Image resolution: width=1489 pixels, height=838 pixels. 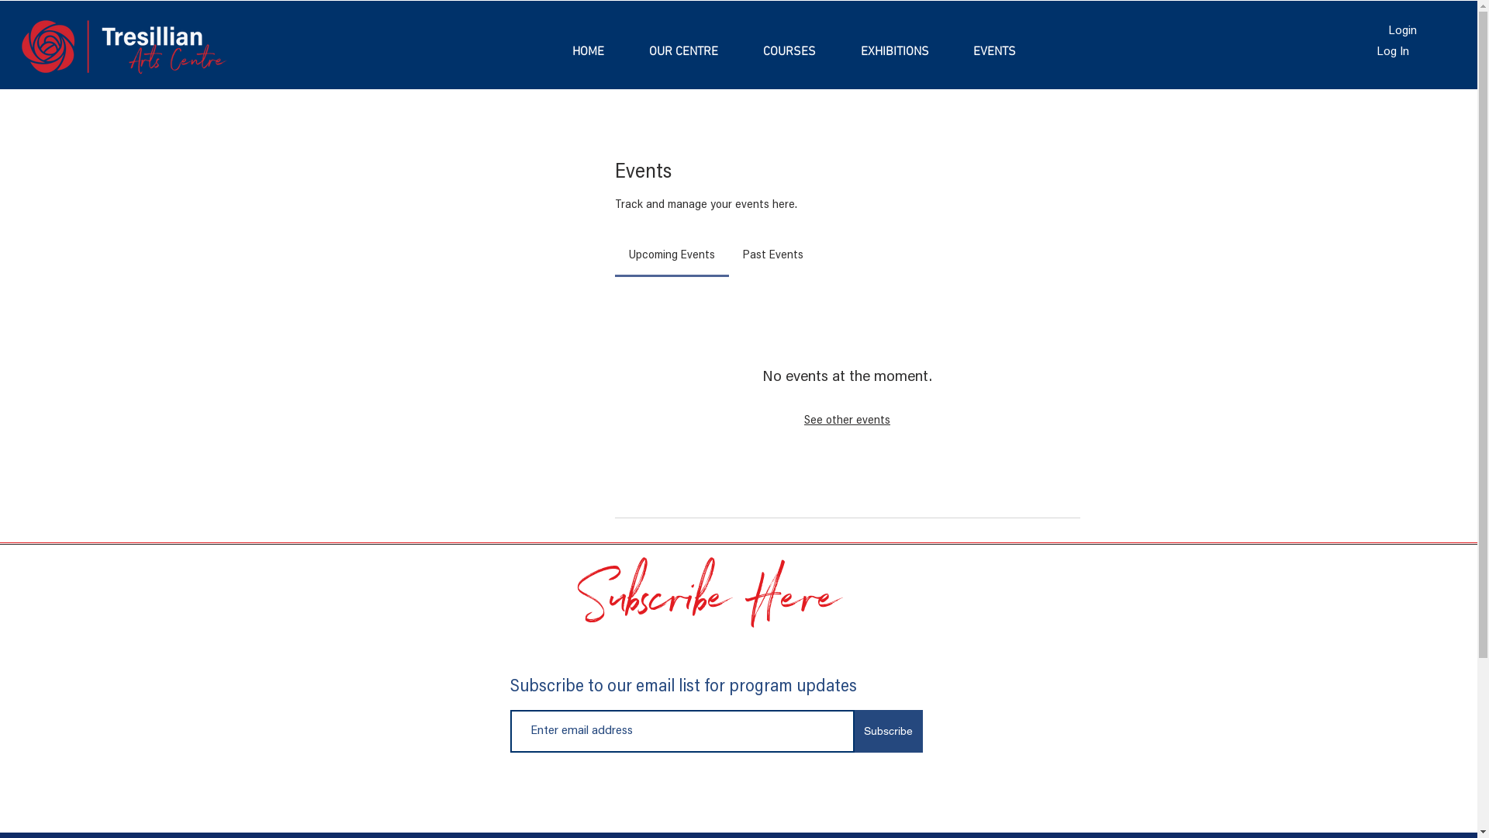 I want to click on EVENTS, so click(x=994, y=52).